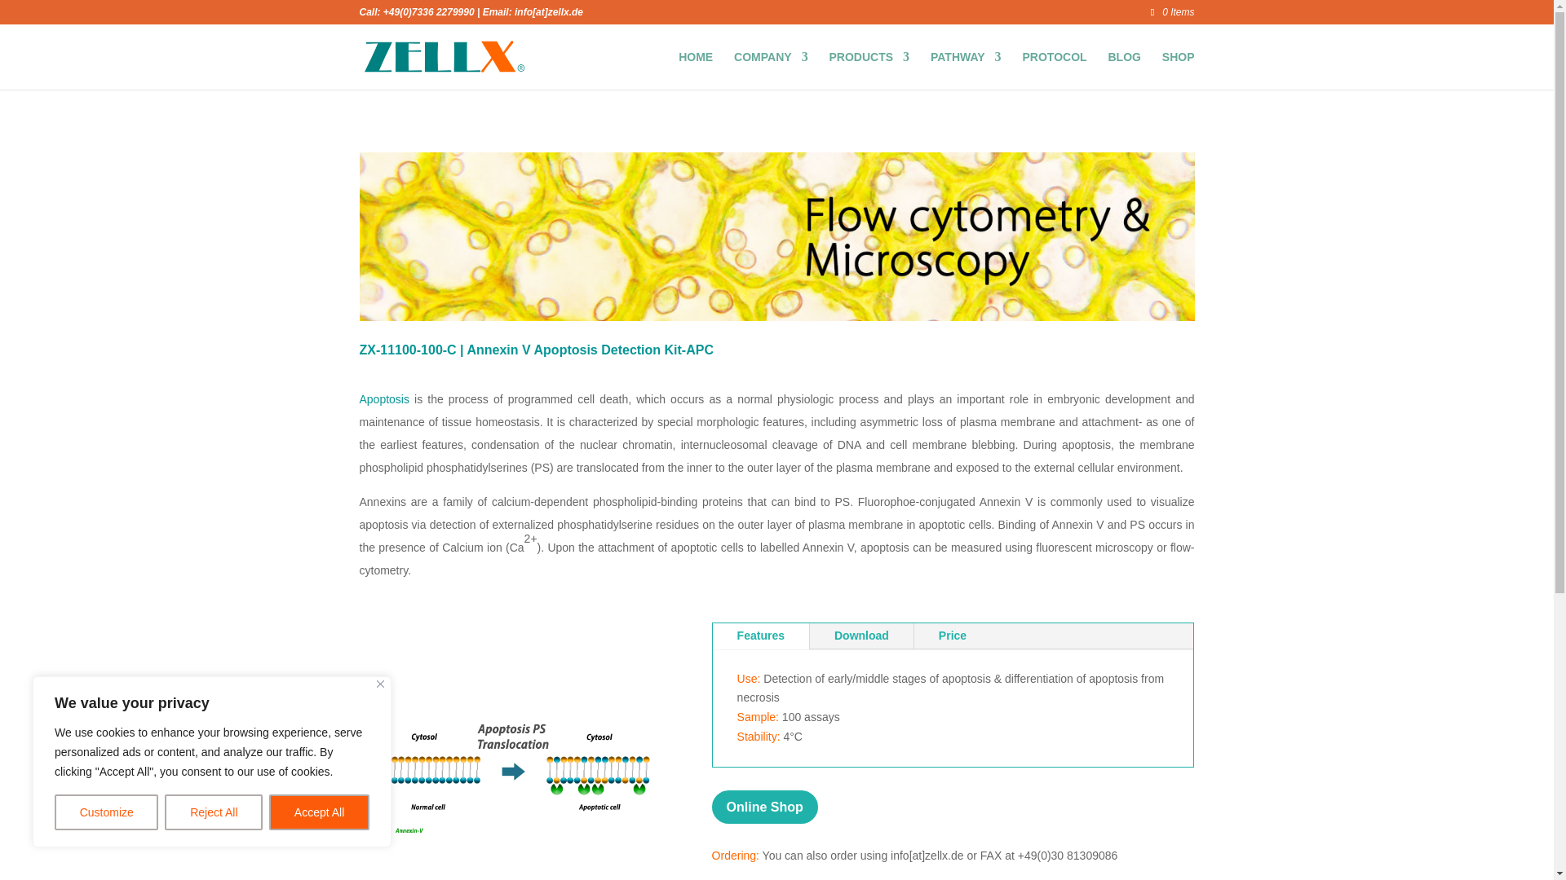 The image size is (1566, 880). What do you see at coordinates (1054, 70) in the screenshot?
I see `PROTOCOL` at bounding box center [1054, 70].